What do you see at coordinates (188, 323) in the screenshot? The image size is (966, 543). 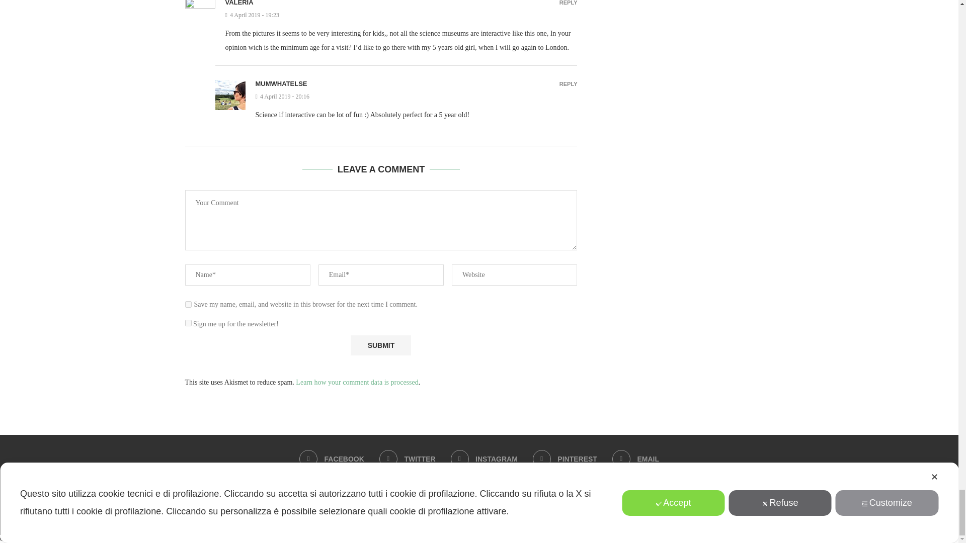 I see `1` at bounding box center [188, 323].